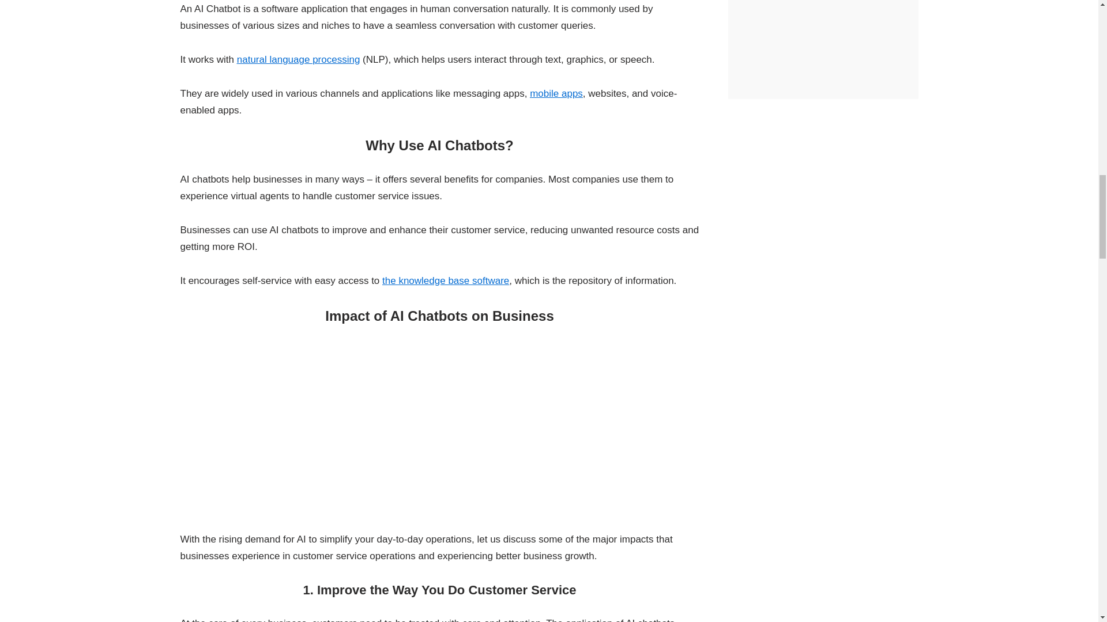  Describe the element at coordinates (445, 280) in the screenshot. I see `the knowledge base software` at that location.